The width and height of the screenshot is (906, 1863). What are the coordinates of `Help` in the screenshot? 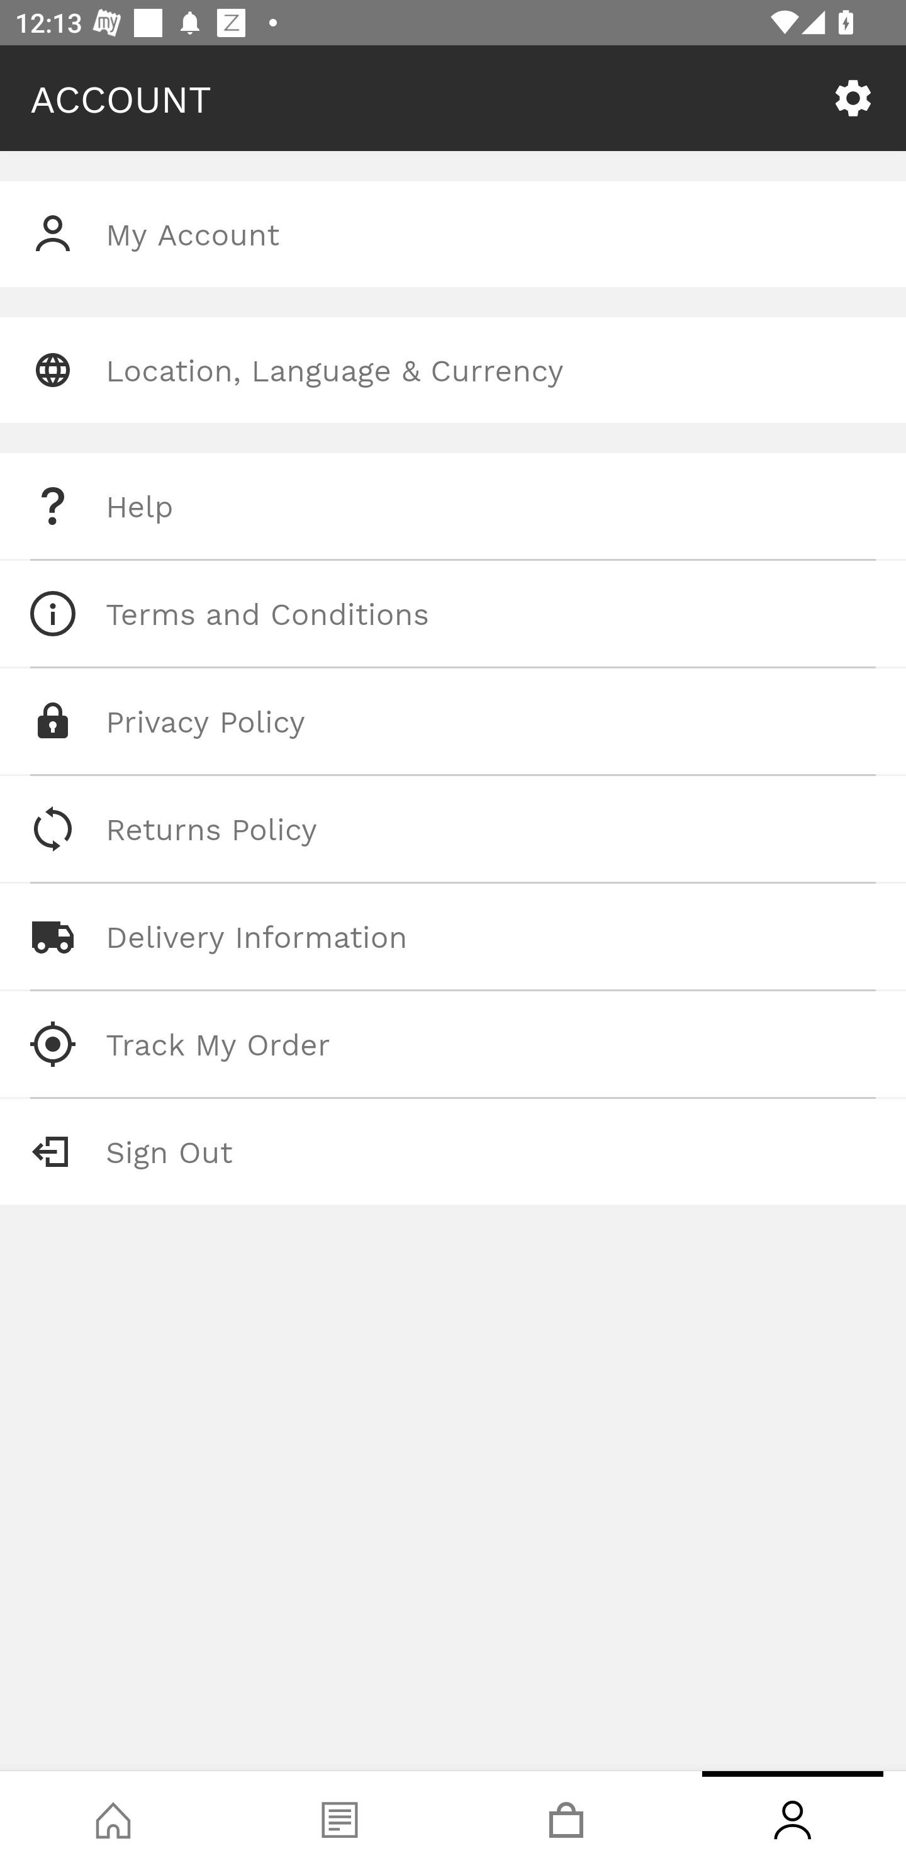 It's located at (453, 506).